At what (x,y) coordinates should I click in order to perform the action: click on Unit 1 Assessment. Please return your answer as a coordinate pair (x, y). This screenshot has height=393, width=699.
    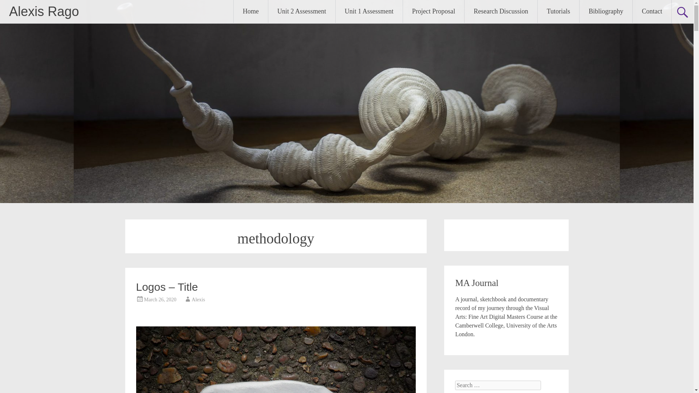
    Looking at the image, I should click on (369, 11).